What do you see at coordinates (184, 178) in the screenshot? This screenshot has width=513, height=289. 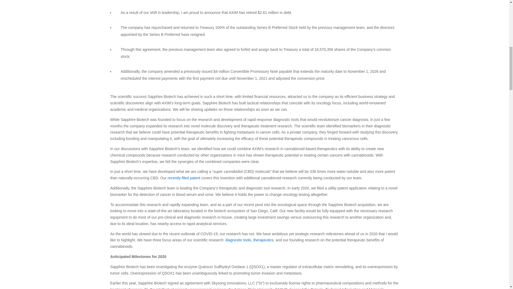 I see `recently-filed patent` at bounding box center [184, 178].